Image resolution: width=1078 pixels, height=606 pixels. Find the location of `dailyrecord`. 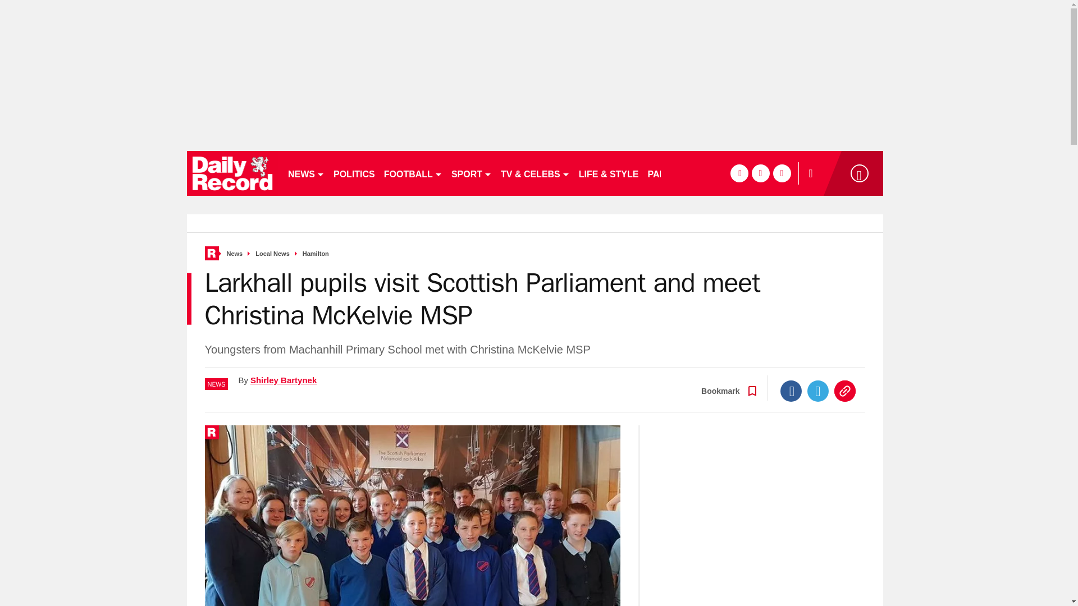

dailyrecord is located at coordinates (232, 173).